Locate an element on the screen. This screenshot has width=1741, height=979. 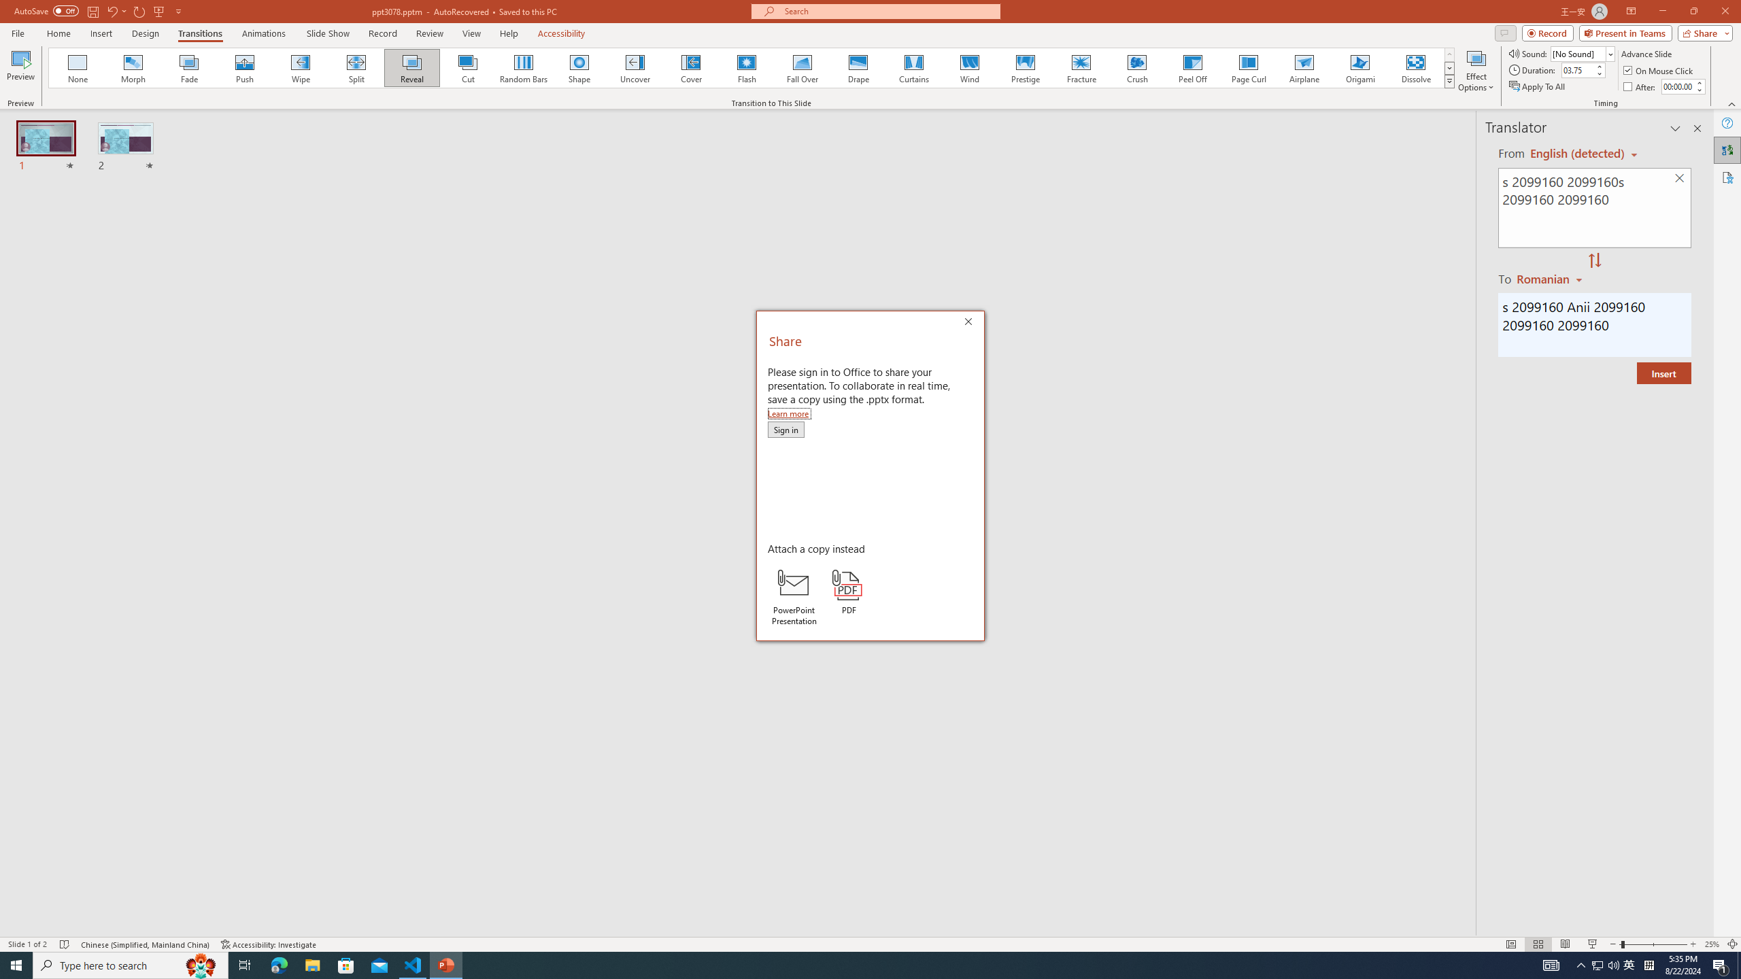
Sound is located at coordinates (1583, 53).